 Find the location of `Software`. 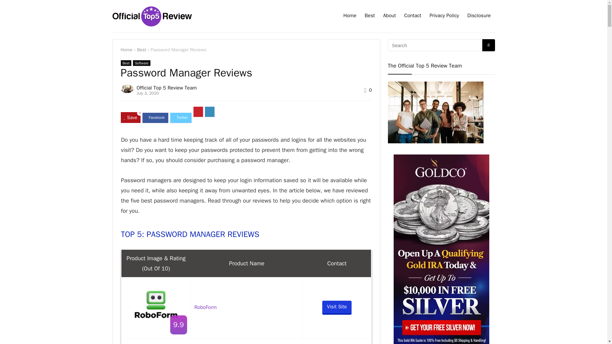

Software is located at coordinates (141, 63).